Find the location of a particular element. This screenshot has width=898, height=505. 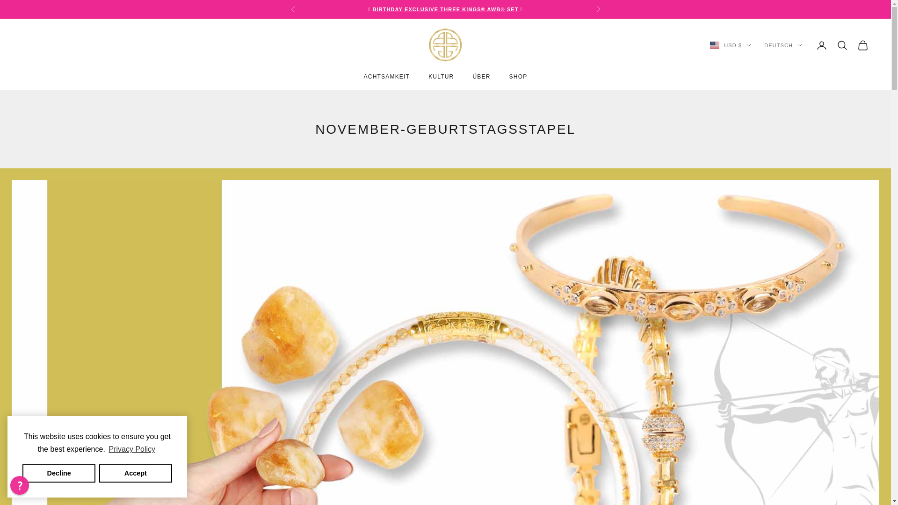

BuDhaGirl is located at coordinates (445, 45).